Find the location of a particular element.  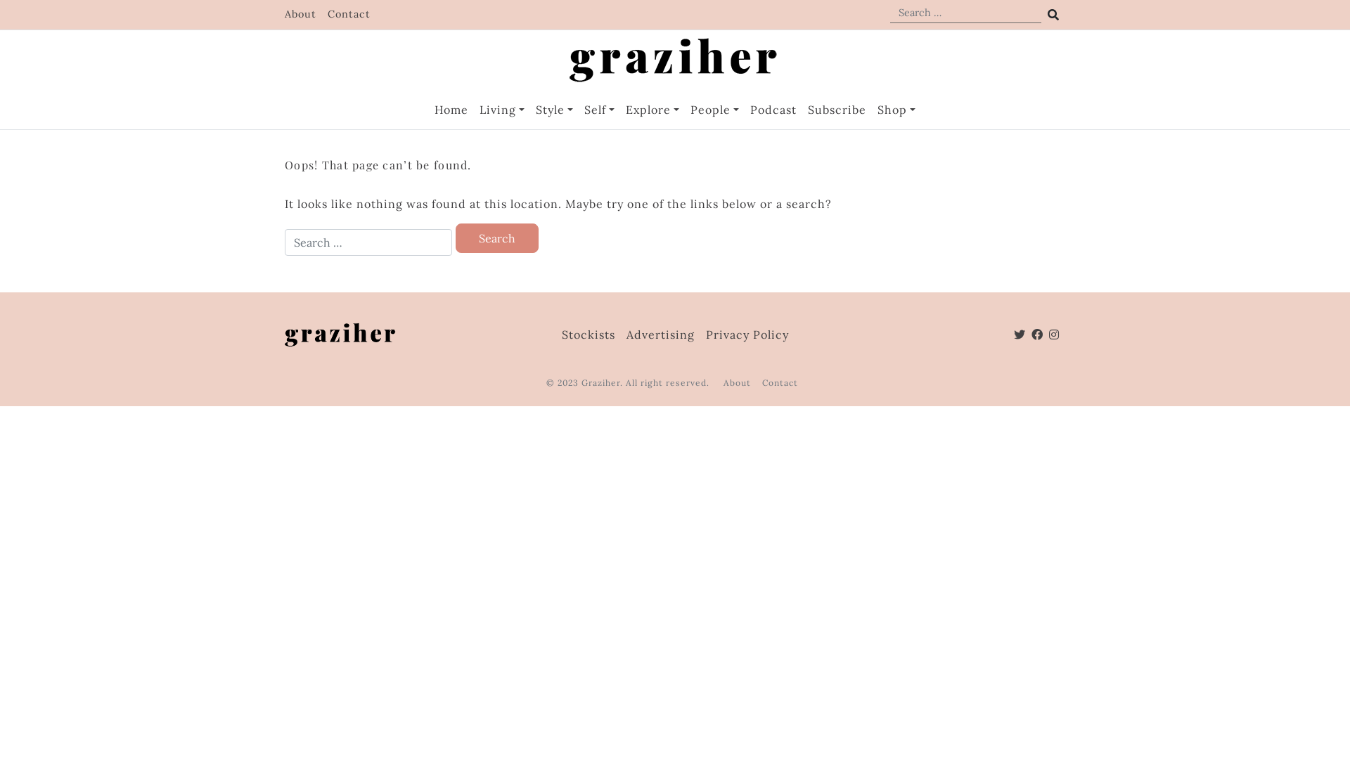

Search for: is located at coordinates (368, 242).